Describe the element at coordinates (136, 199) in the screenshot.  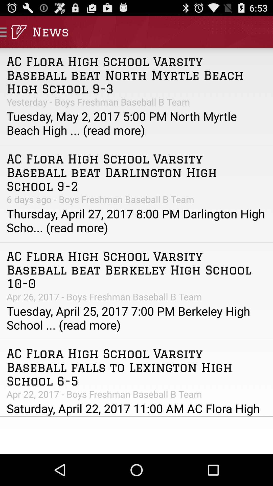
I see `click item below the ac flora high` at that location.